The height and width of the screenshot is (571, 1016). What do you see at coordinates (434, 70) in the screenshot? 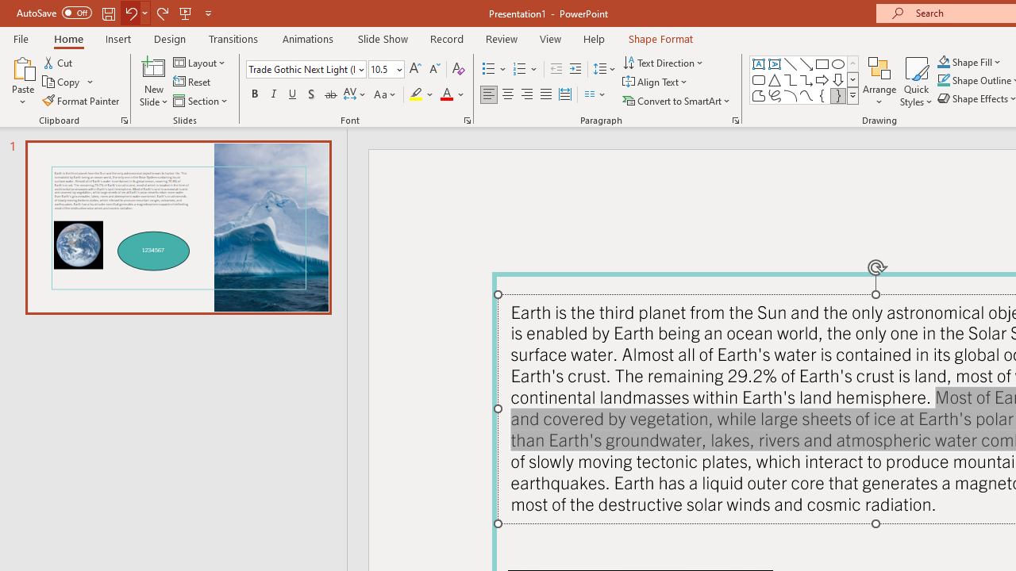
I see `Decrease Font Size` at bounding box center [434, 70].